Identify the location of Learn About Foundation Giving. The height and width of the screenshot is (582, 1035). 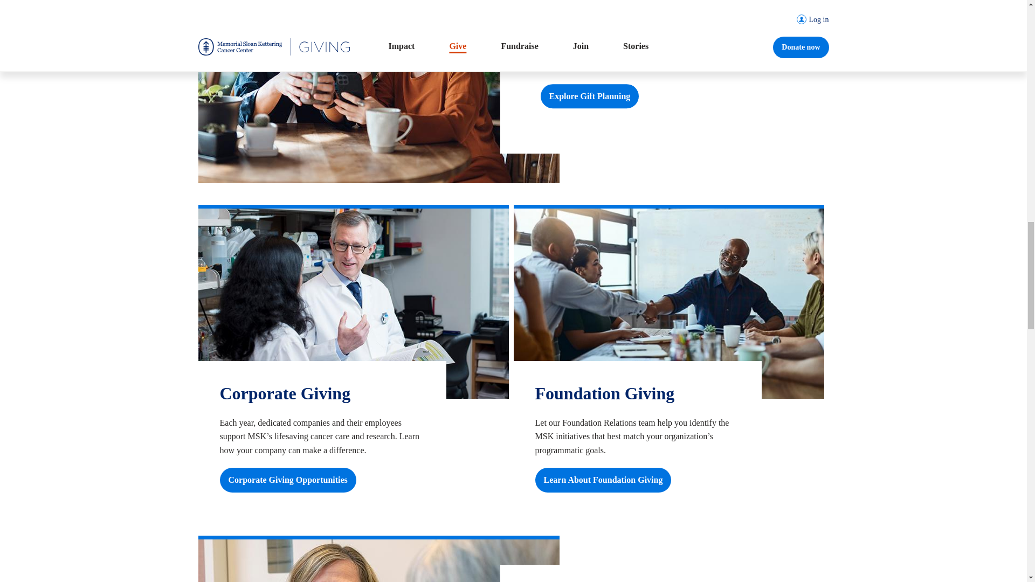
(603, 480).